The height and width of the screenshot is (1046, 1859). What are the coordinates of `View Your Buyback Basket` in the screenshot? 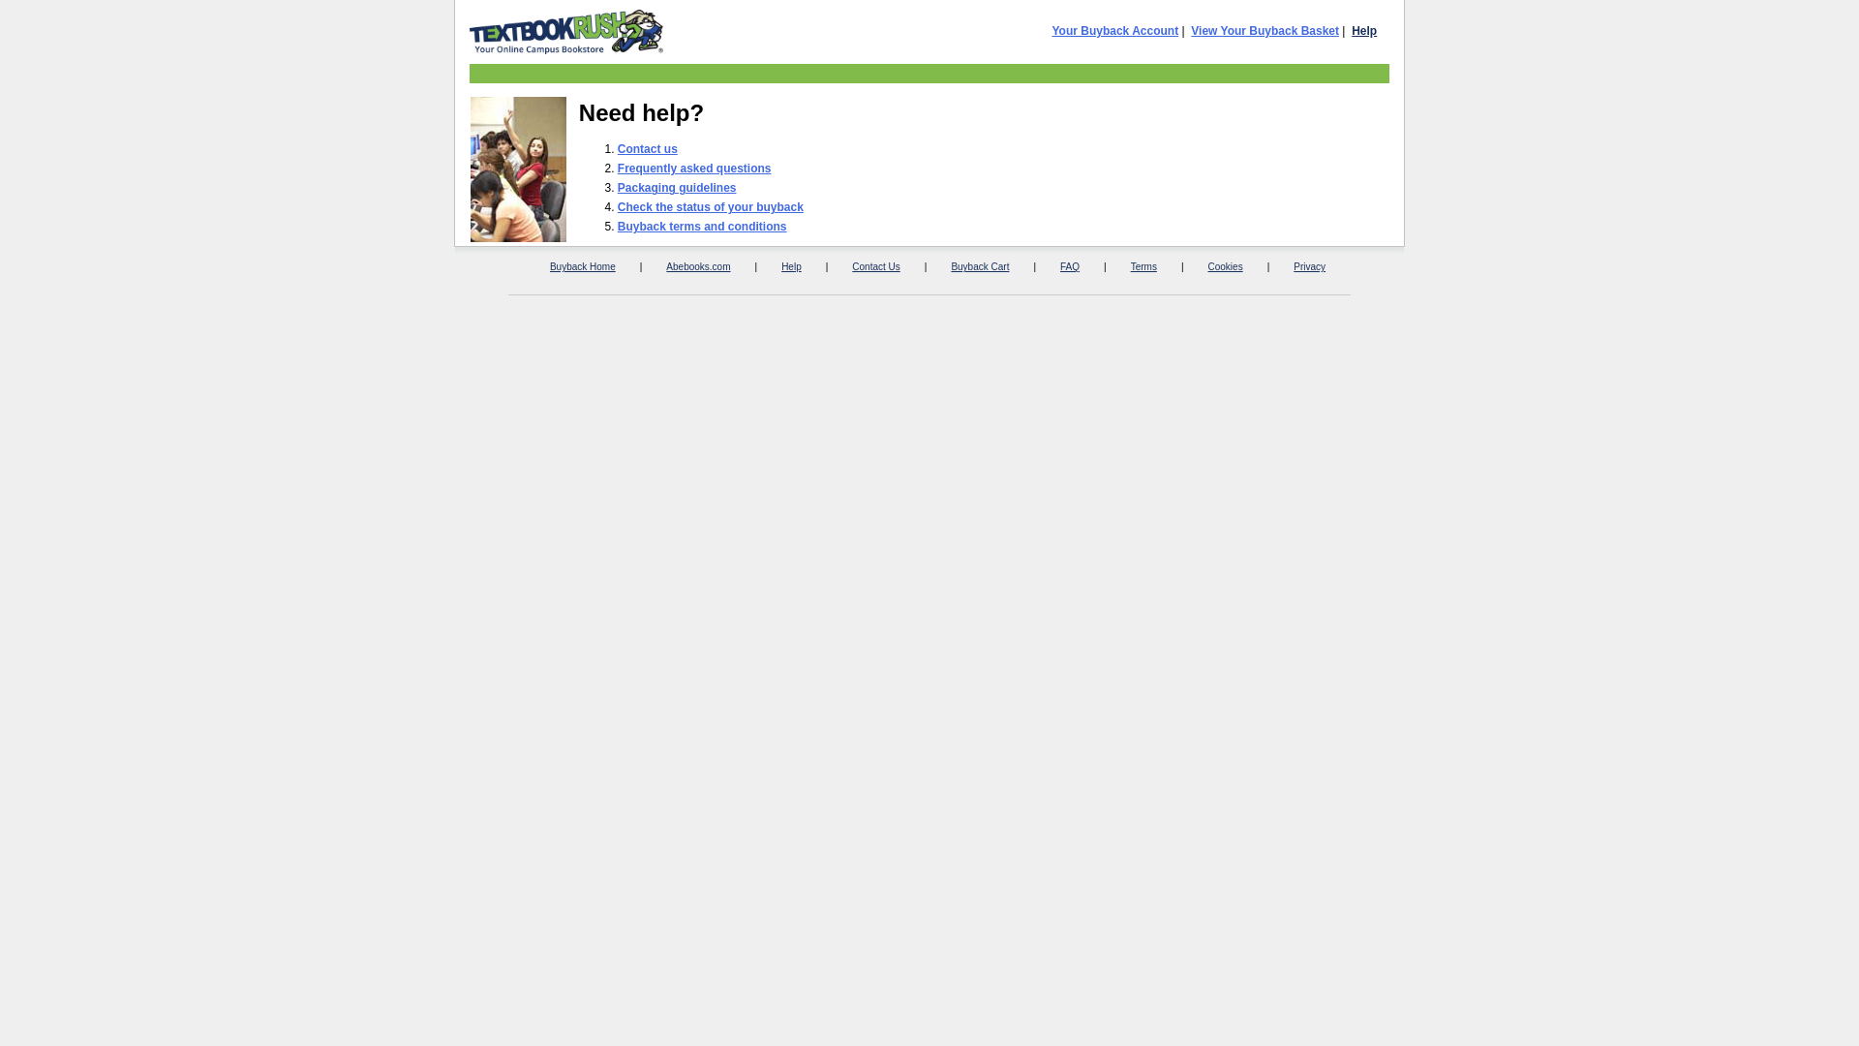 It's located at (1265, 31).